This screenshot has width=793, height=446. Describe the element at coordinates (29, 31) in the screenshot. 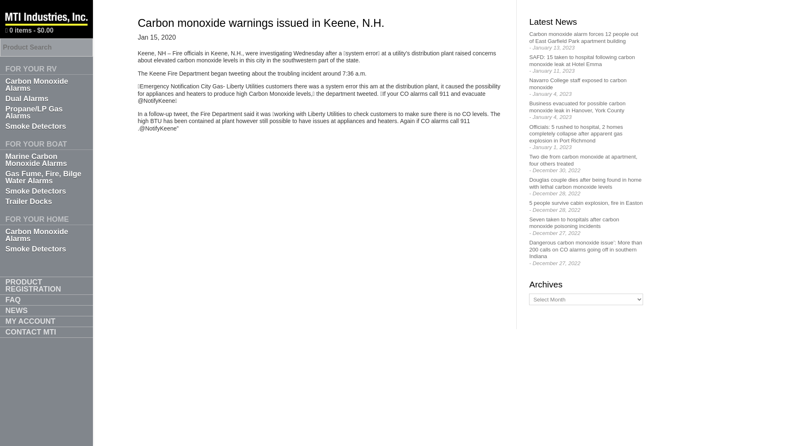

I see `Start shopping` at that location.